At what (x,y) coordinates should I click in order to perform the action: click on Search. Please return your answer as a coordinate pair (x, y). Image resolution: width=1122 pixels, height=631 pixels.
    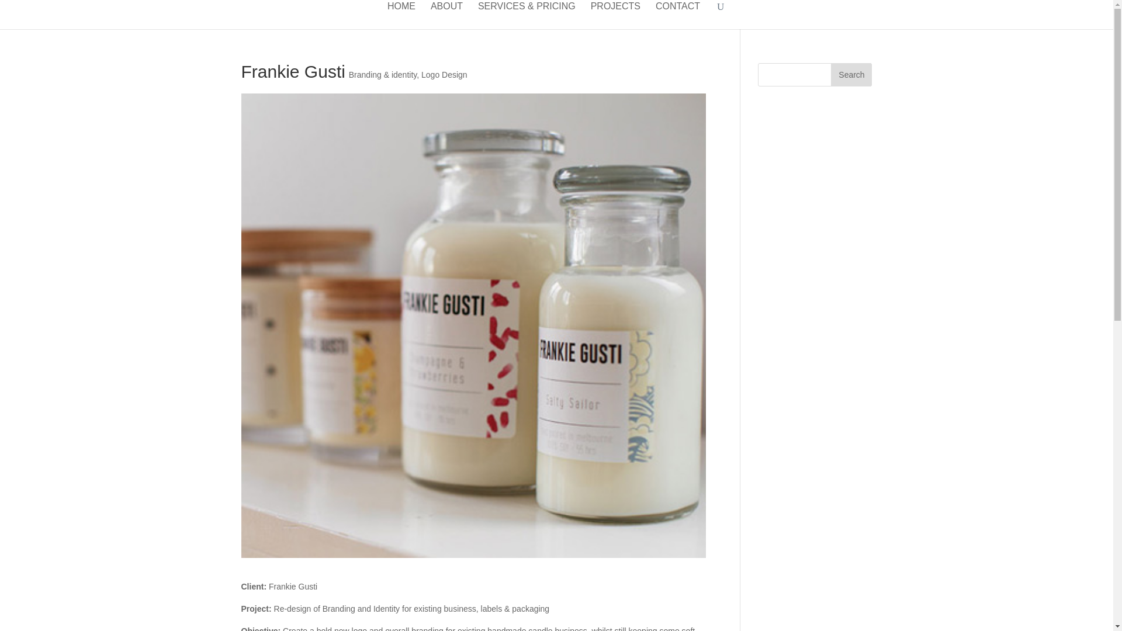
    Looking at the image, I should click on (851, 75).